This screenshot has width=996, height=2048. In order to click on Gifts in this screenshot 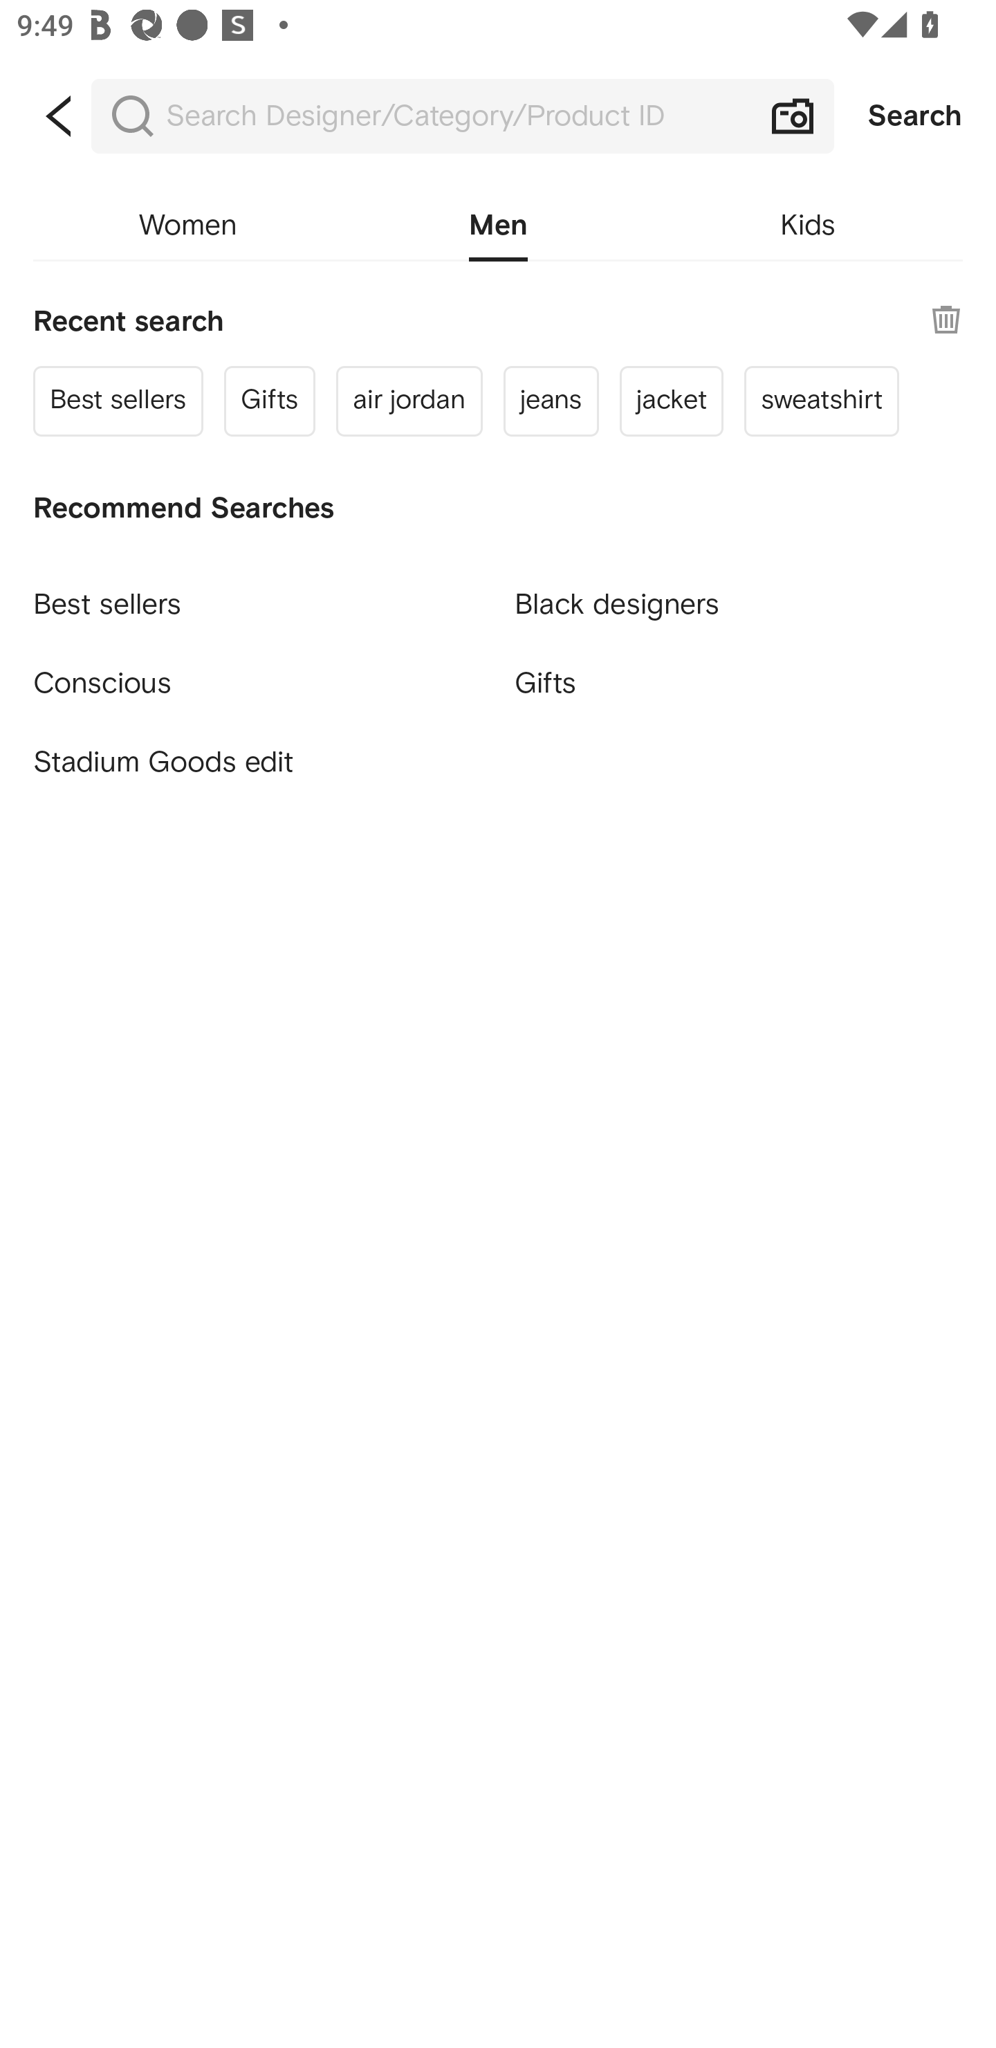, I will do `click(739, 682)`.